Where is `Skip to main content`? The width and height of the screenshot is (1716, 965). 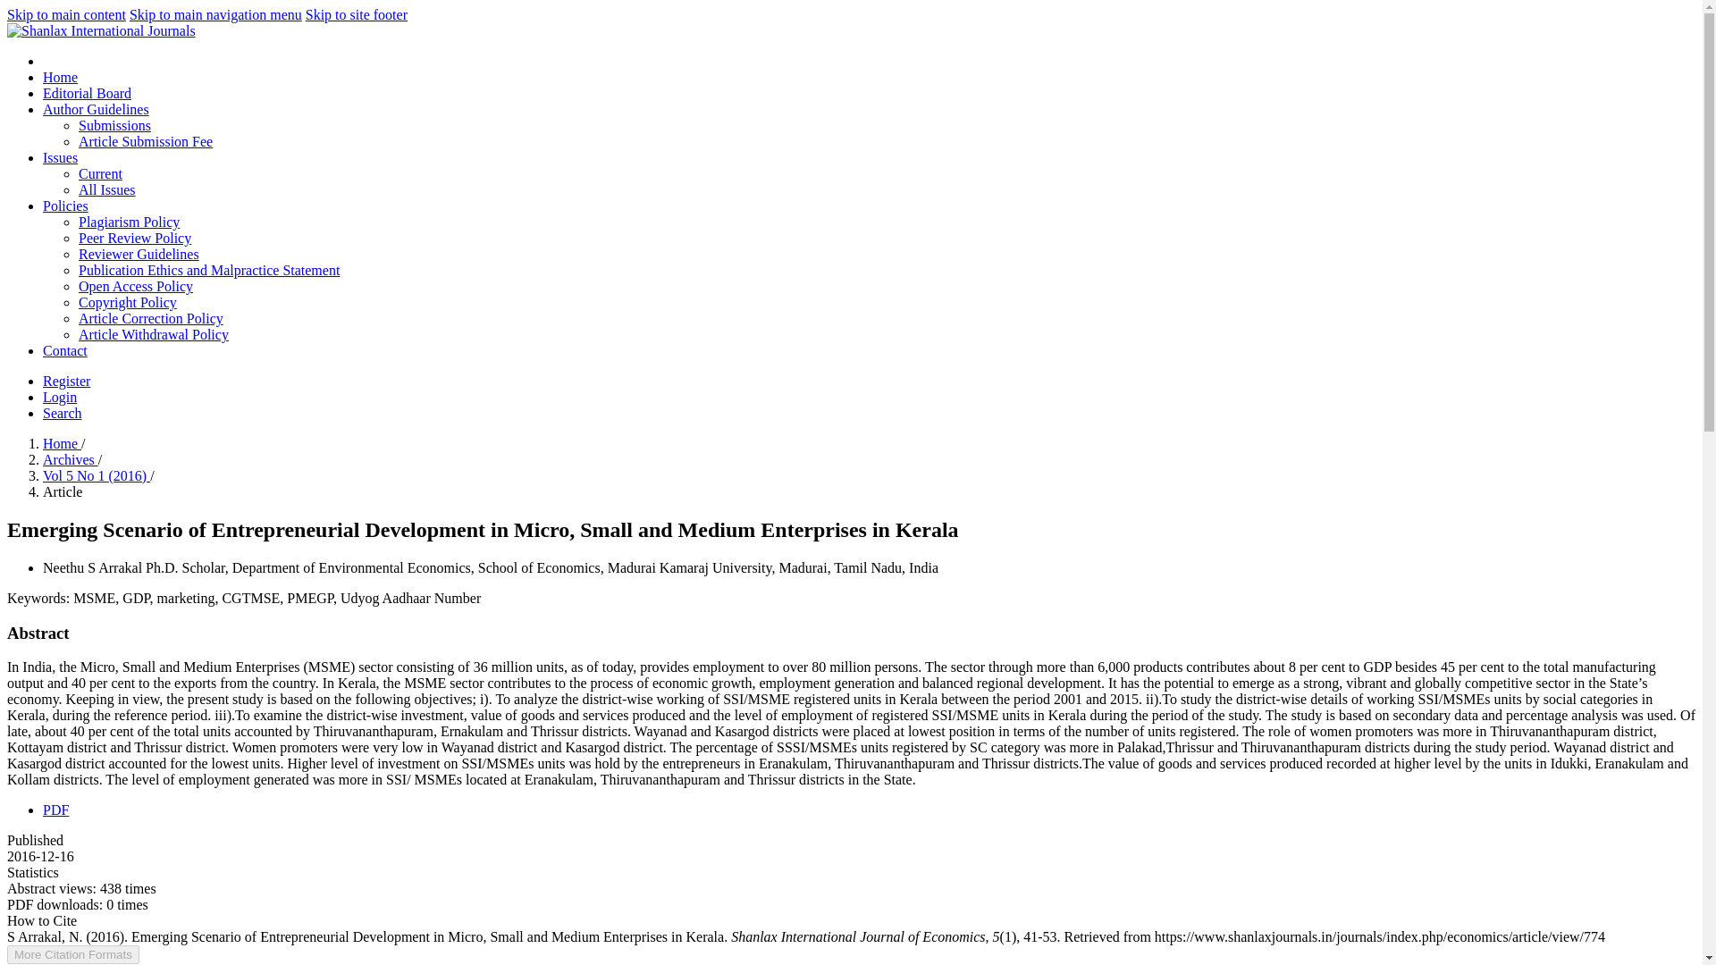
Skip to main content is located at coordinates (66, 14).